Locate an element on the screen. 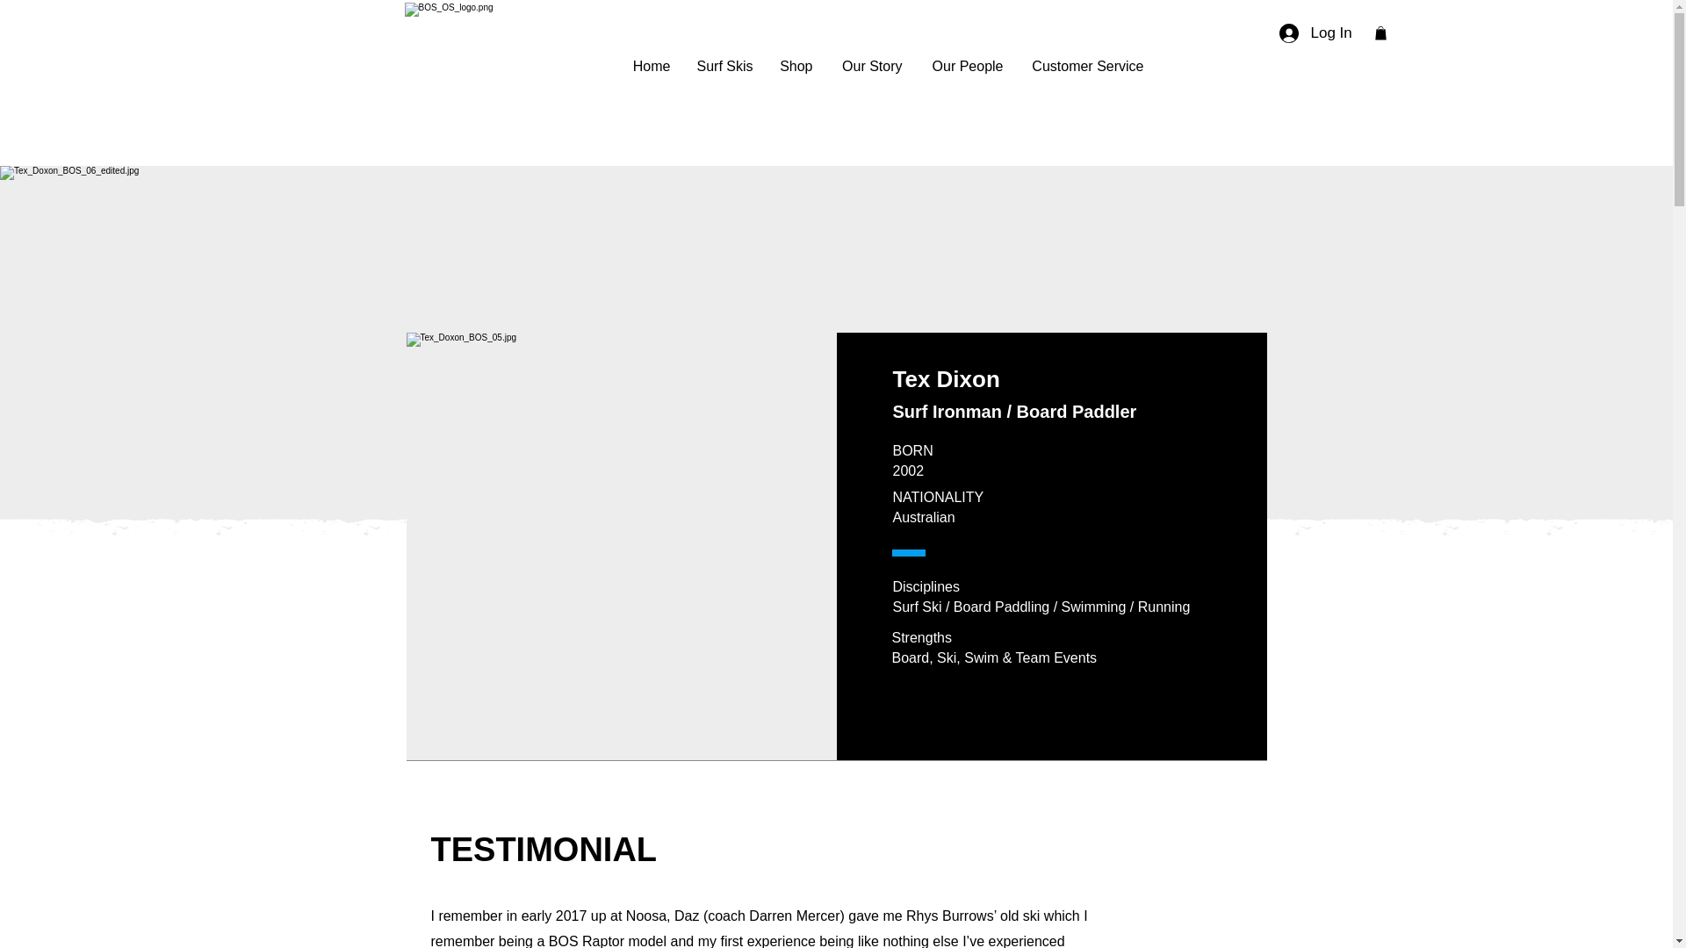 Image resolution: width=1686 pixels, height=948 pixels. Customer Service is located at coordinates (1086, 66).